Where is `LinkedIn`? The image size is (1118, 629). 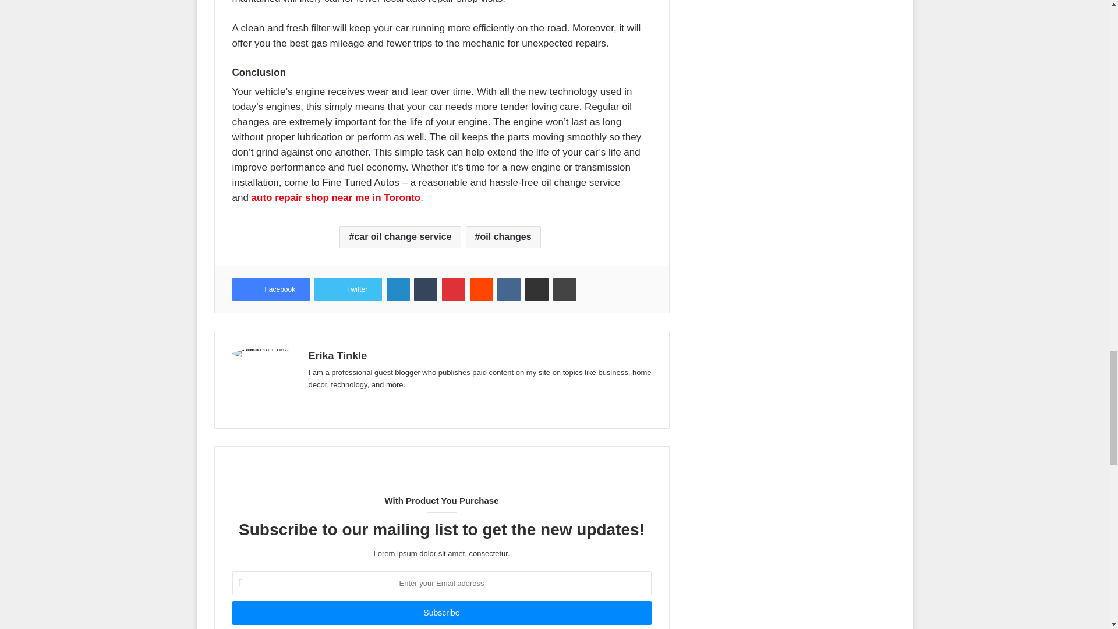 LinkedIn is located at coordinates (398, 289).